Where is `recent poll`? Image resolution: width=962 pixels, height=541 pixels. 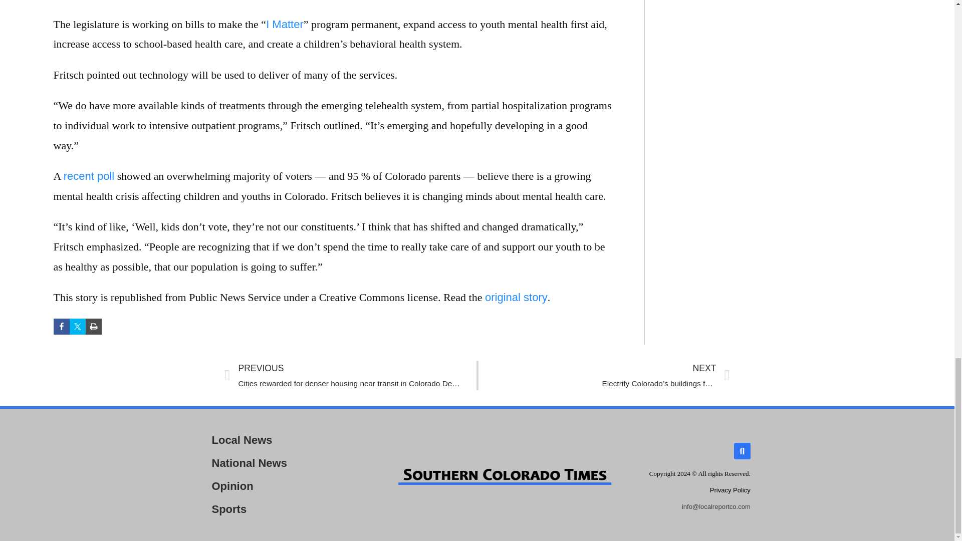 recent poll is located at coordinates (89, 176).